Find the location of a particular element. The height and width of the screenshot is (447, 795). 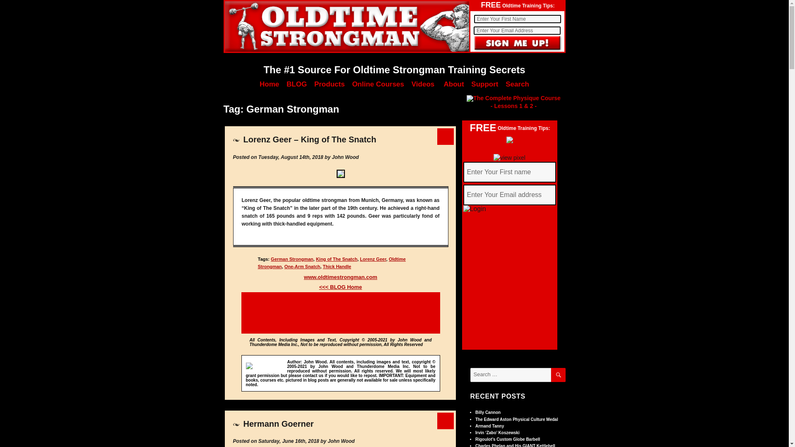

Please, insert a valid email address. is located at coordinates (509, 195).